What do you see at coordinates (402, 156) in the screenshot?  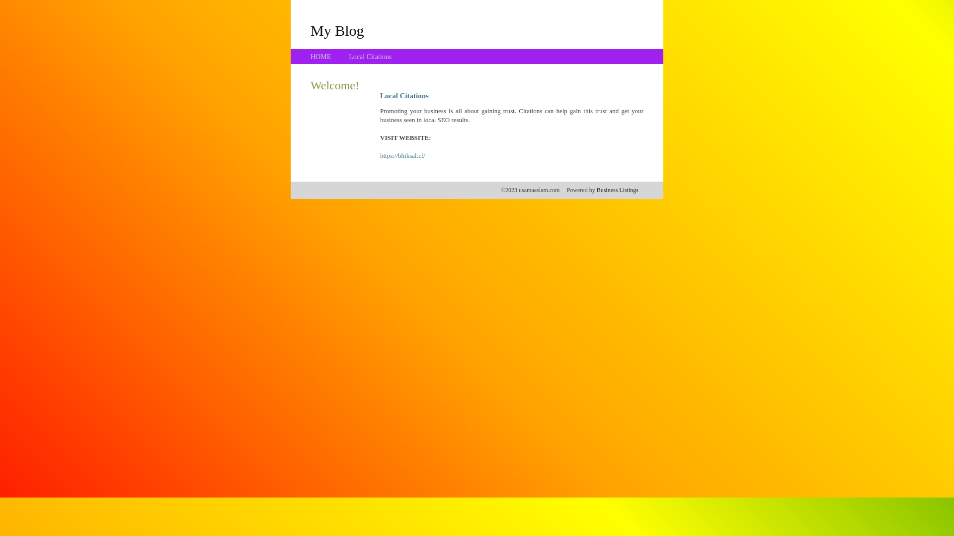 I see `https://bhiksal.cf/` at bounding box center [402, 156].